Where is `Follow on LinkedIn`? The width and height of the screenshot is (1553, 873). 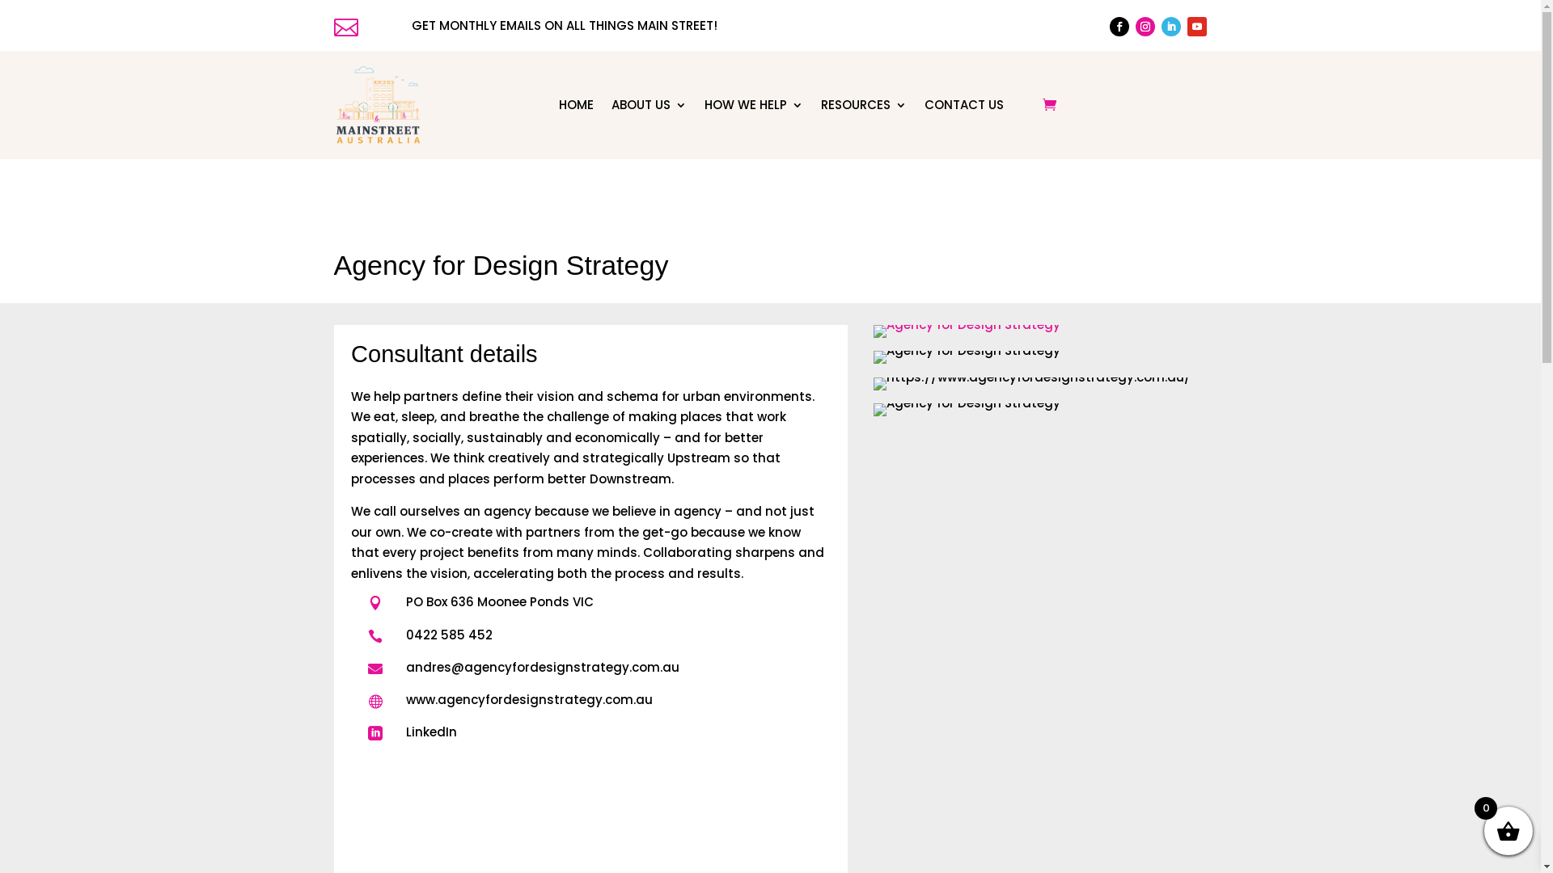
Follow on LinkedIn is located at coordinates (1171, 27).